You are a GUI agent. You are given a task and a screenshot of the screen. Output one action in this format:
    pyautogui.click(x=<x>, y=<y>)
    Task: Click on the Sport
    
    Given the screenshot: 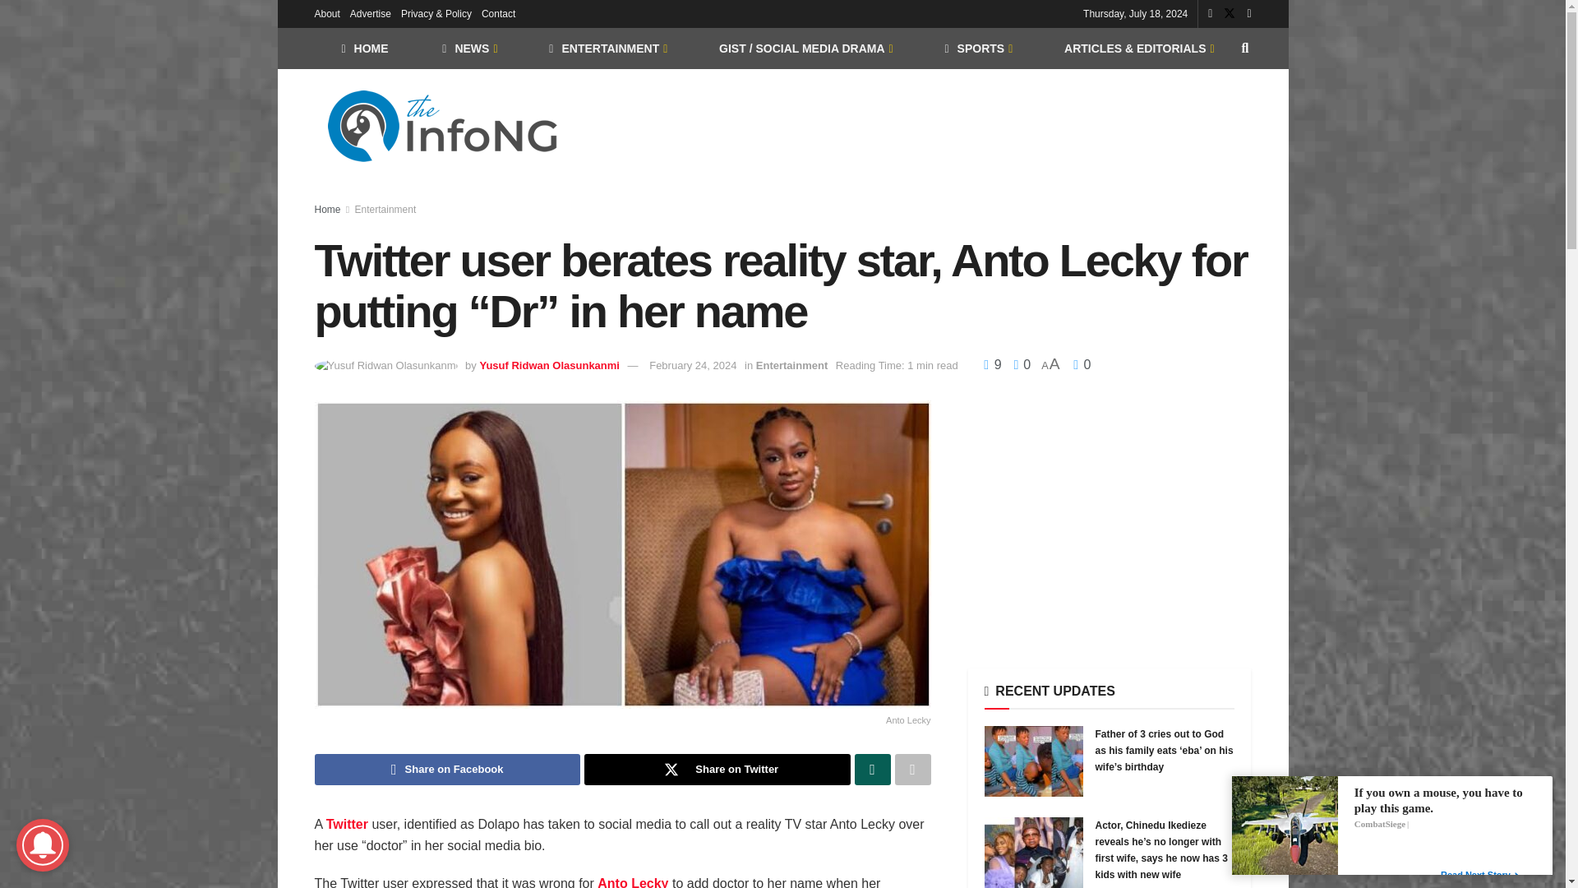 What is the action you would take?
    pyautogui.click(x=978, y=48)
    